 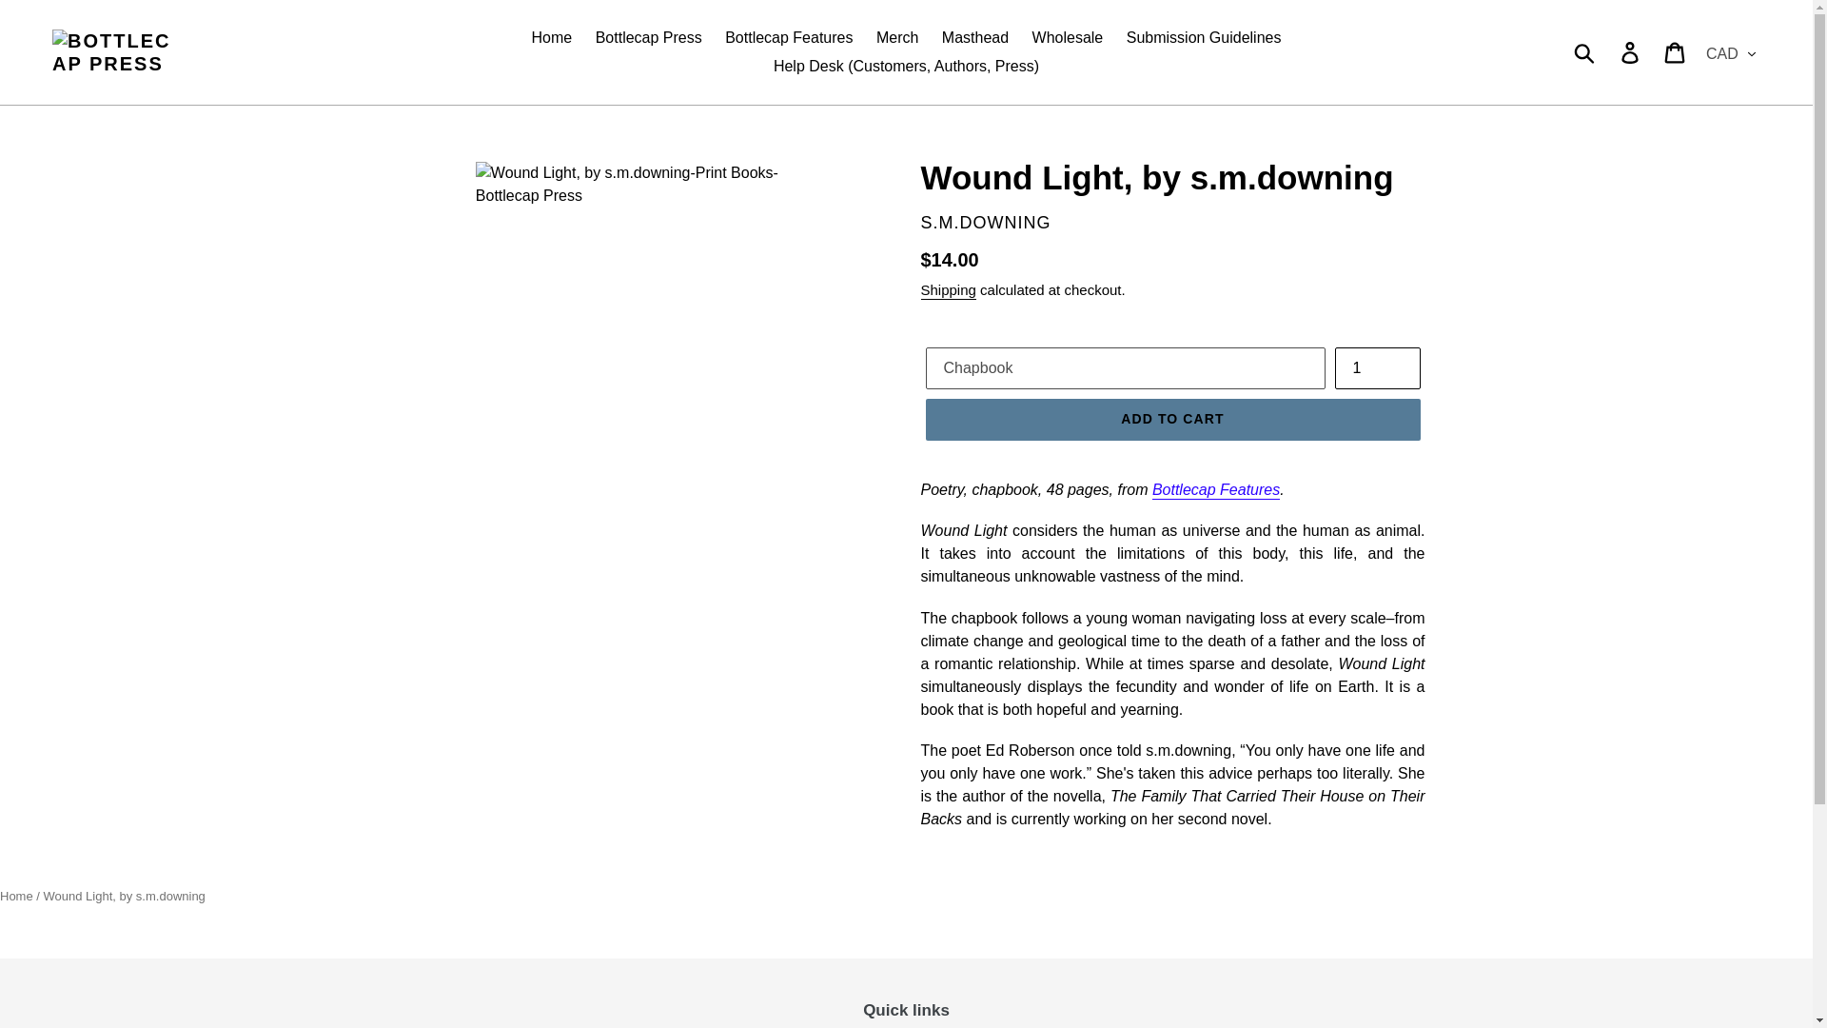 I want to click on Submit, so click(x=1585, y=51).